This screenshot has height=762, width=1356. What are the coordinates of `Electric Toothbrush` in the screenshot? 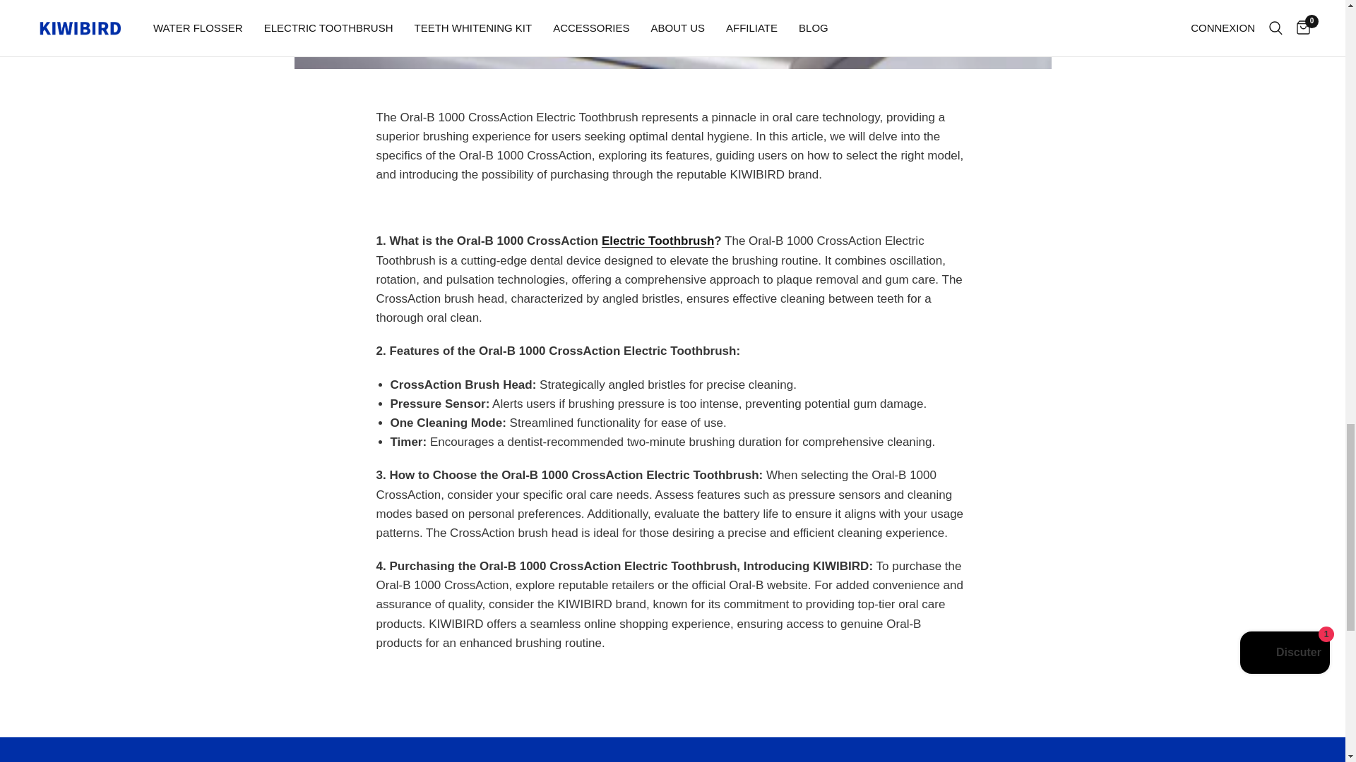 It's located at (658, 241).